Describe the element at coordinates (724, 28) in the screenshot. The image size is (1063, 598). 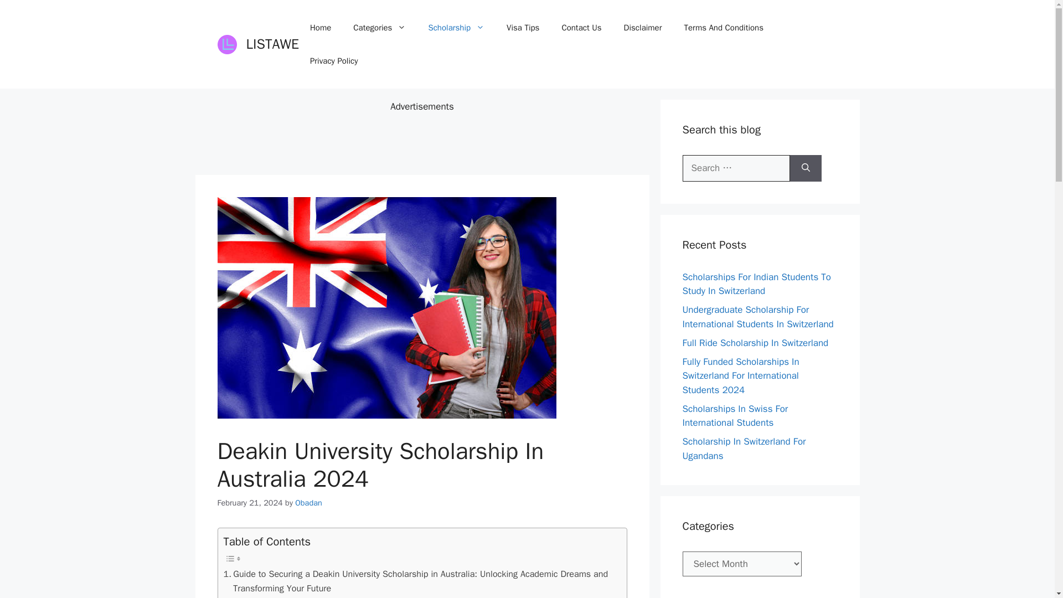
I see `Terms And Conditions` at that location.